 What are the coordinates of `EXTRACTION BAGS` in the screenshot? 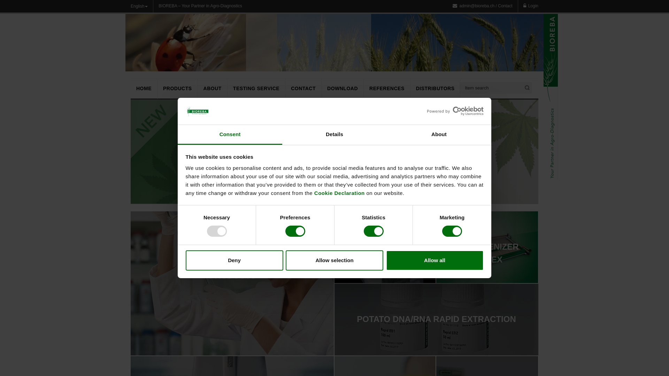 It's located at (385, 248).